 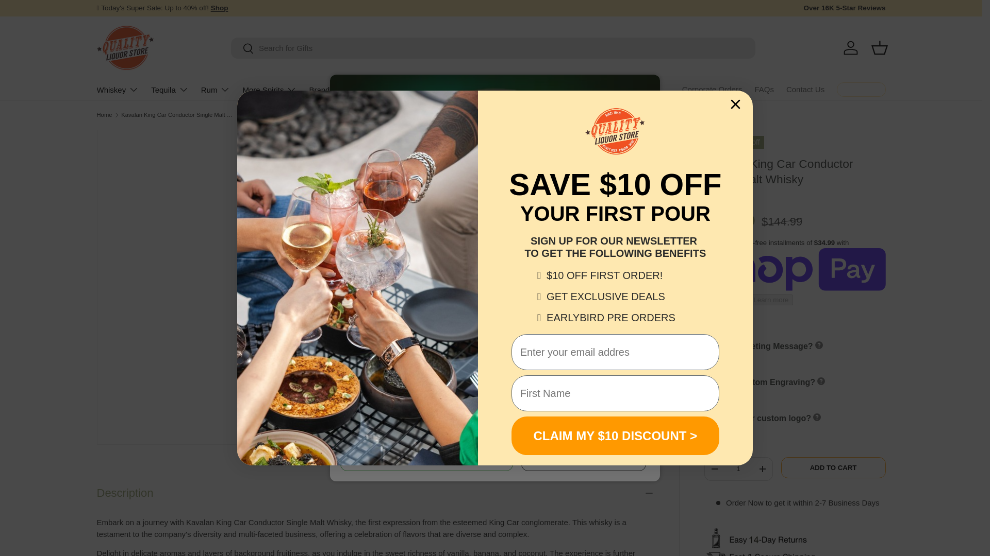 What do you see at coordinates (851, 47) in the screenshot?
I see `Log in` at bounding box center [851, 47].